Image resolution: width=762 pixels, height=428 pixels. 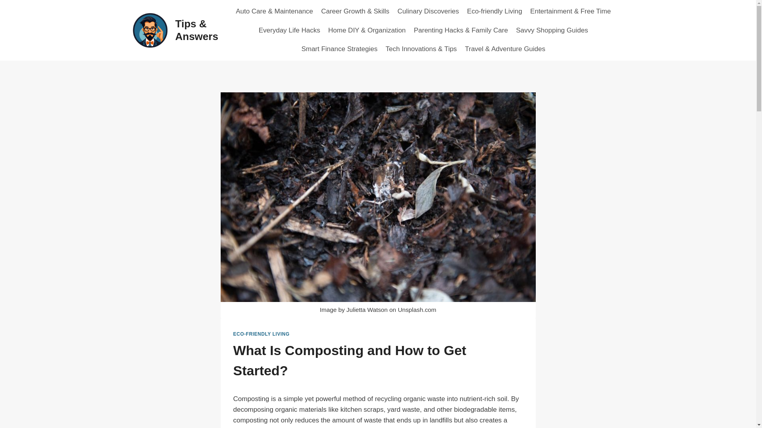 I want to click on Smart Finance Strategies, so click(x=339, y=49).